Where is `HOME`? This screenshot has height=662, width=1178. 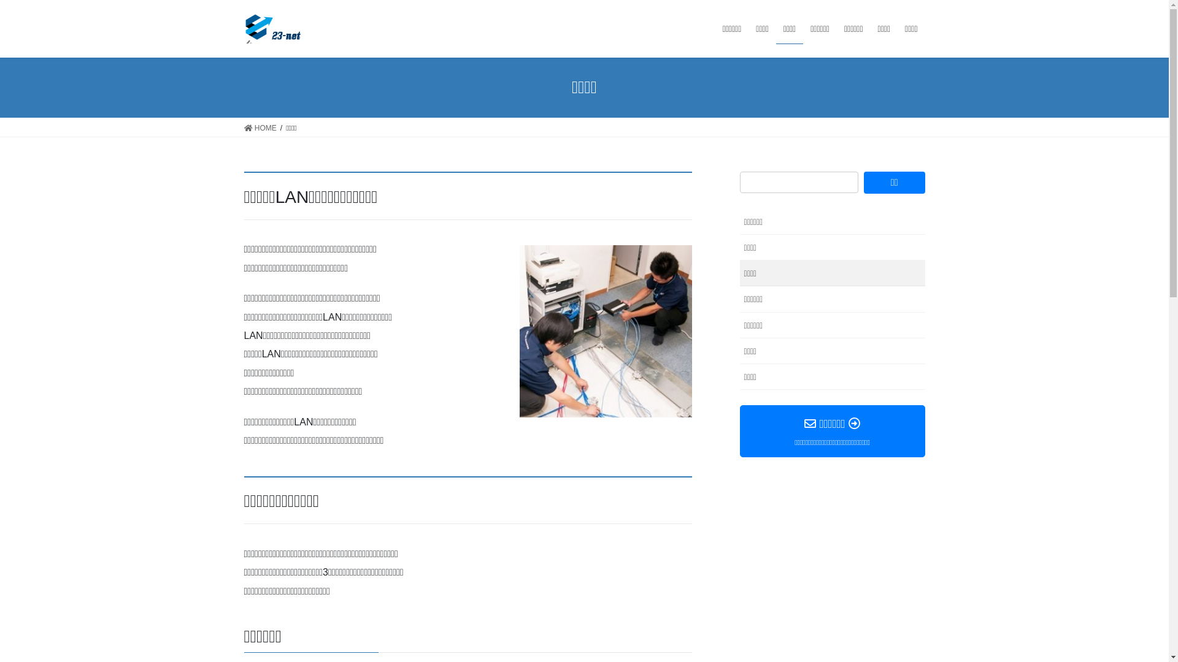
HOME is located at coordinates (260, 127).